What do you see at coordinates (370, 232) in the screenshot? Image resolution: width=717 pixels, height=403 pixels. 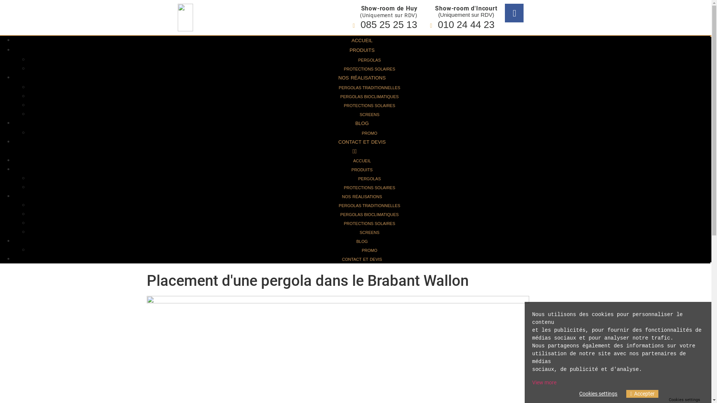 I see `SCREENS` at bounding box center [370, 232].